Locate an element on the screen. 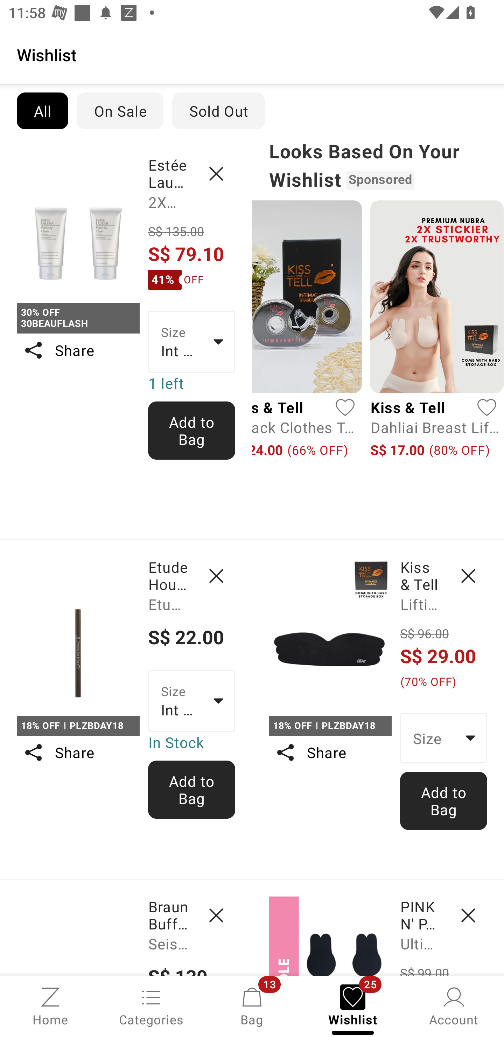 The width and height of the screenshot is (504, 1037). Share is located at coordinates (78, 350).